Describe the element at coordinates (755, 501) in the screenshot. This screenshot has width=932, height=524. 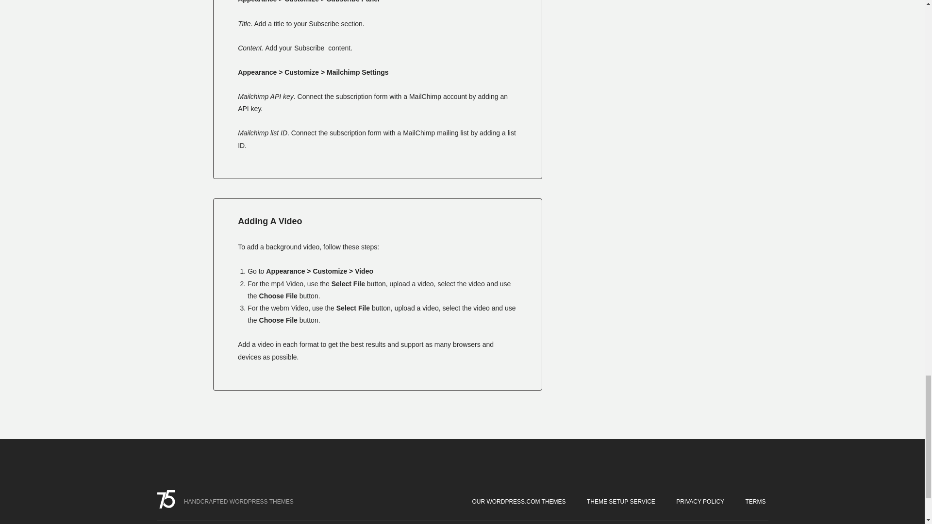
I see `TERMS` at that location.